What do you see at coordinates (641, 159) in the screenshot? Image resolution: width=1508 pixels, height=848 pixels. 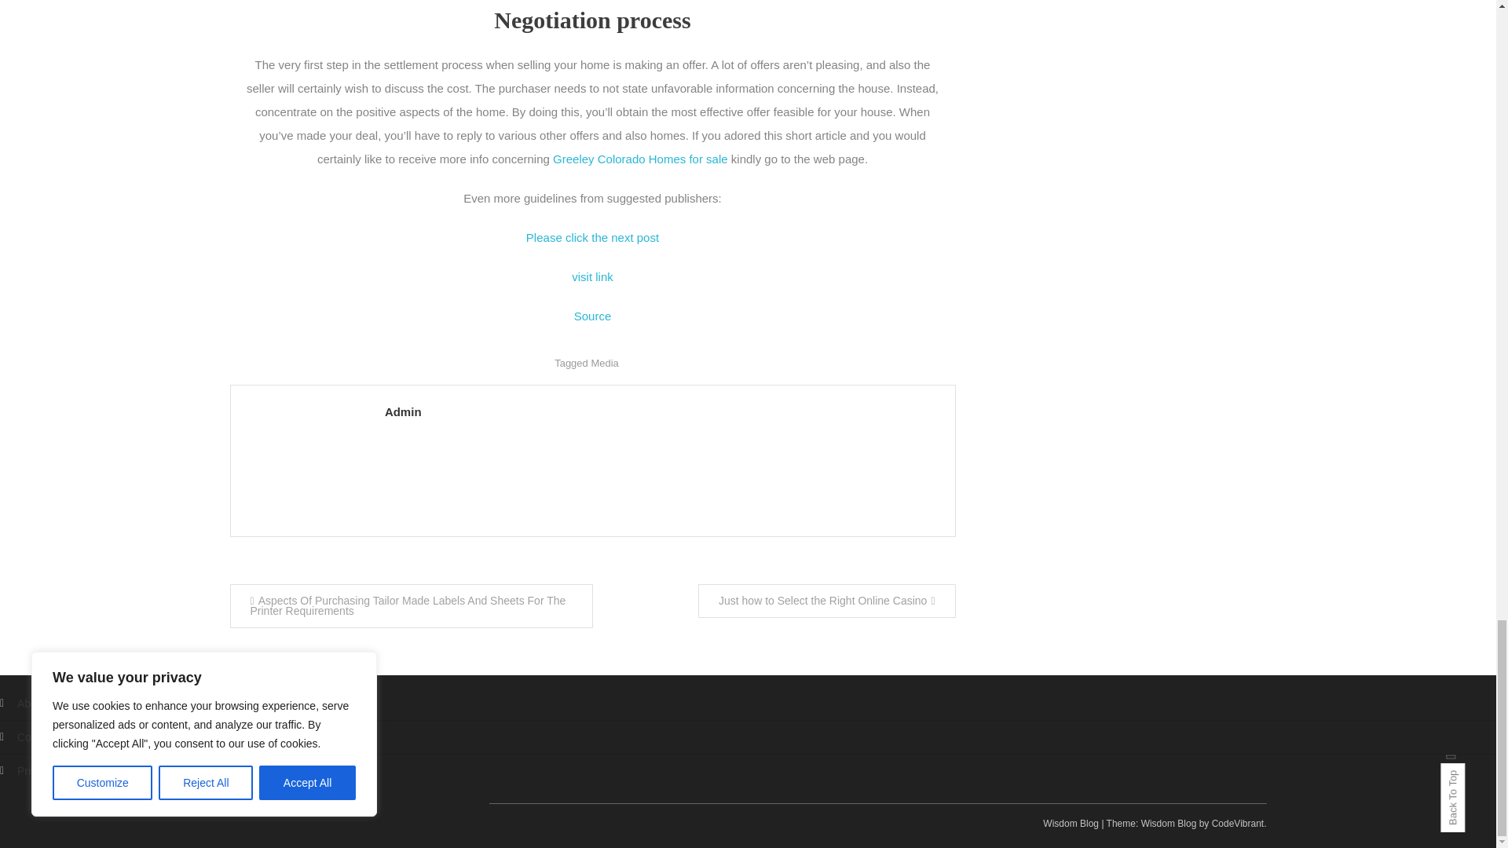 I see `Greeley Colorado Homes for sale` at bounding box center [641, 159].